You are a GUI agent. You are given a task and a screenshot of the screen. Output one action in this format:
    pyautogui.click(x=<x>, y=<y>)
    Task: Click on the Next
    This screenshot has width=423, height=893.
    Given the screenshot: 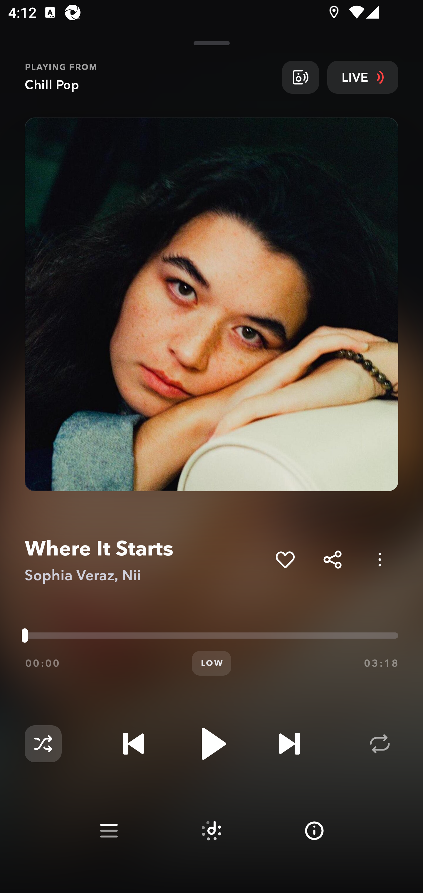 What is the action you would take?
    pyautogui.click(x=289, y=744)
    